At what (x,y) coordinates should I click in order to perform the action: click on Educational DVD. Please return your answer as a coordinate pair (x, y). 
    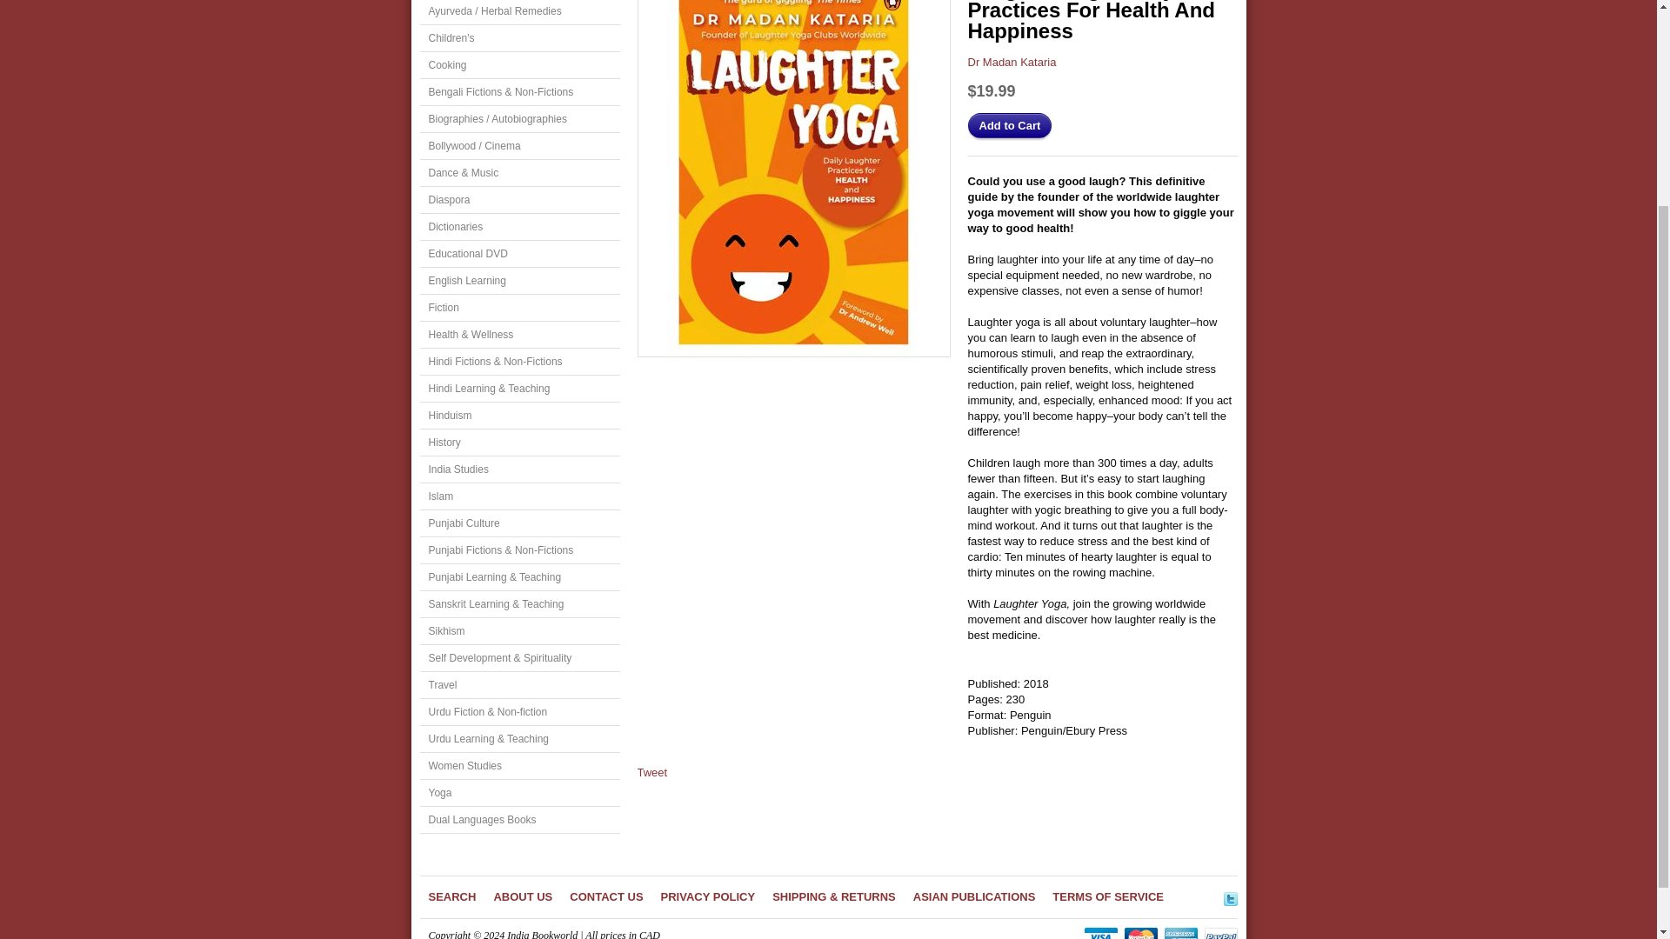
    Looking at the image, I should click on (518, 254).